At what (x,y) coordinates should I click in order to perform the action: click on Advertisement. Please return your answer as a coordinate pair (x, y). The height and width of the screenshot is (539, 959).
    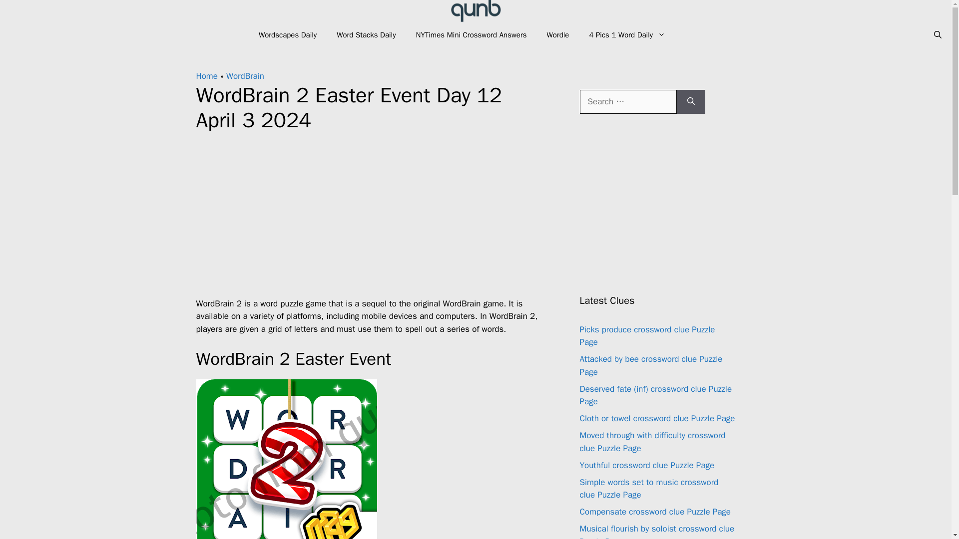
    Looking at the image, I should click on (368, 220).